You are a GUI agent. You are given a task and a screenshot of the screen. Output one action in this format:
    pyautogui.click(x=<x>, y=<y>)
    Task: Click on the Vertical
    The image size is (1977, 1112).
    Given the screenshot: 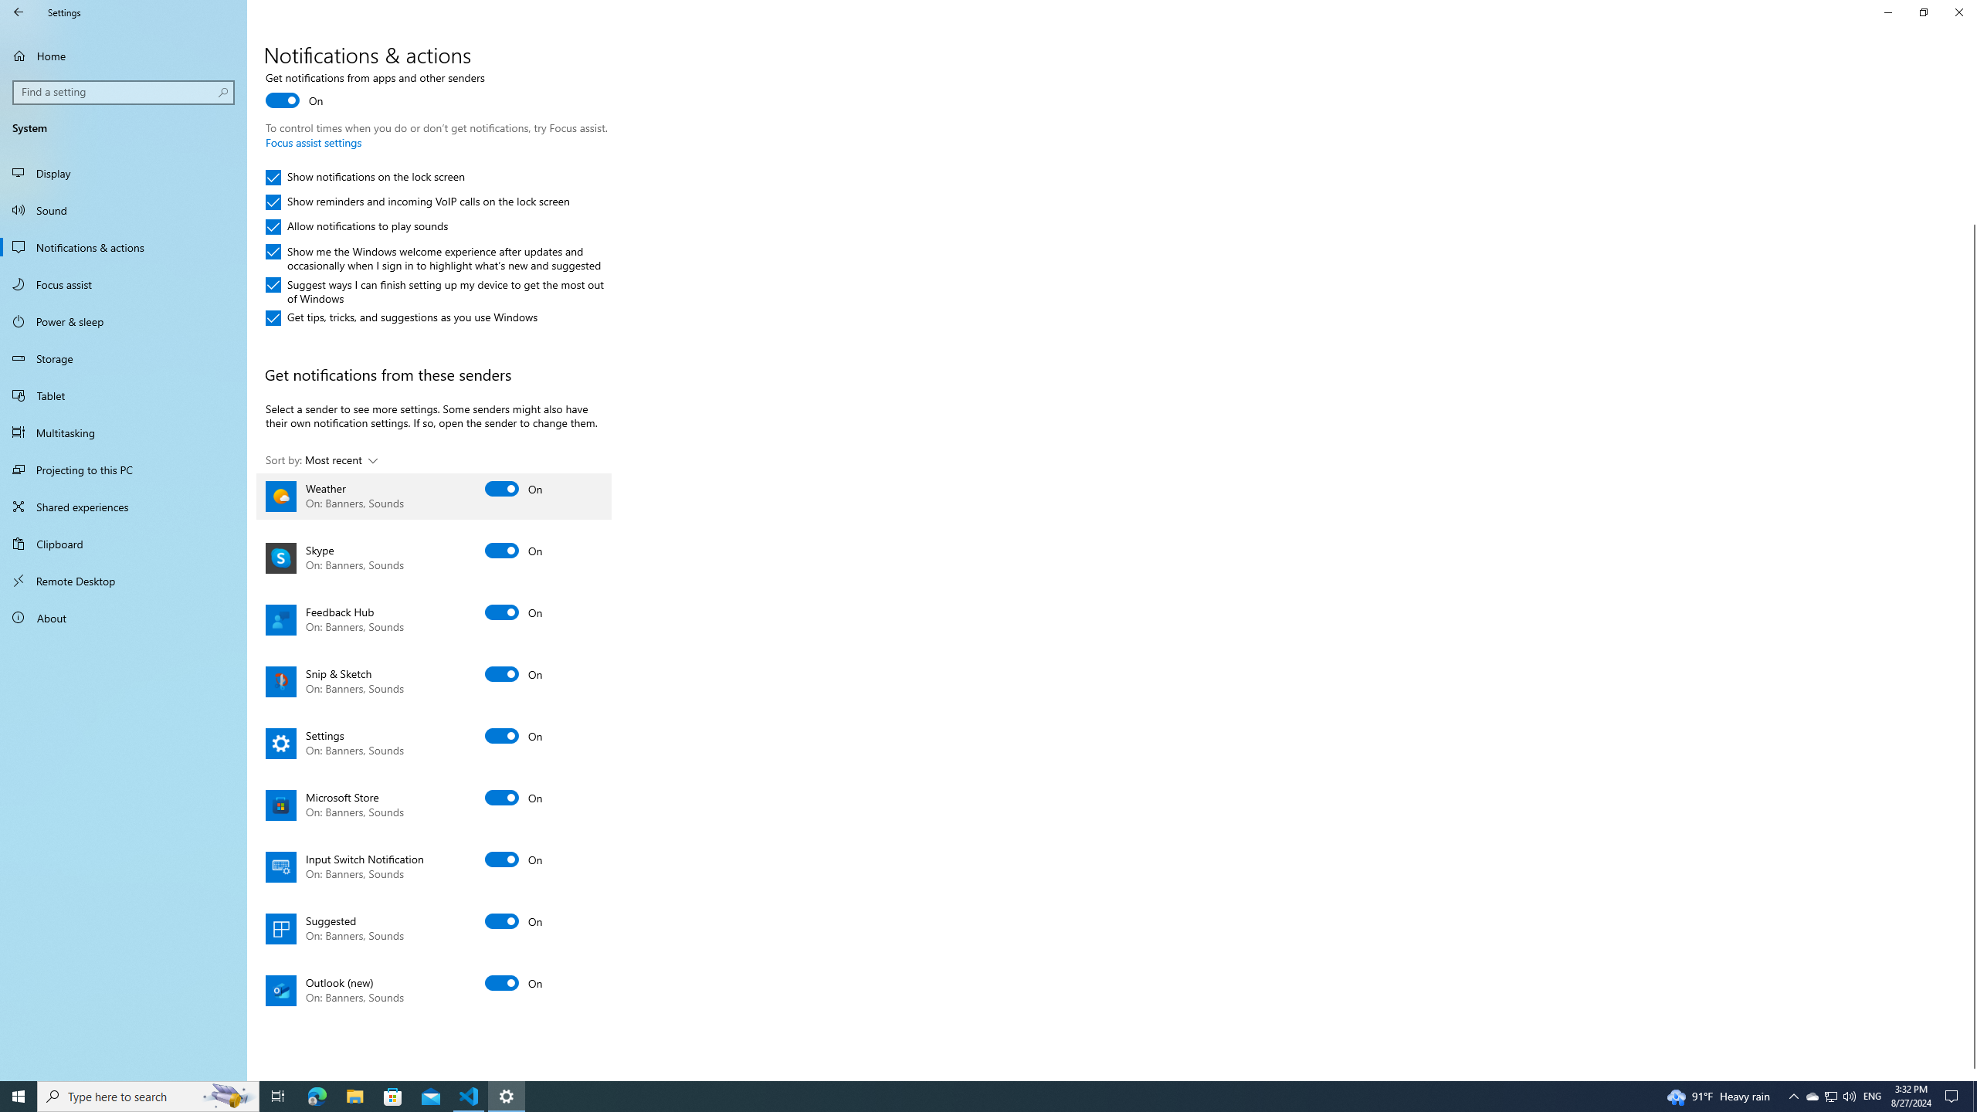 What is the action you would take?
    pyautogui.click(x=1971, y=578)
    